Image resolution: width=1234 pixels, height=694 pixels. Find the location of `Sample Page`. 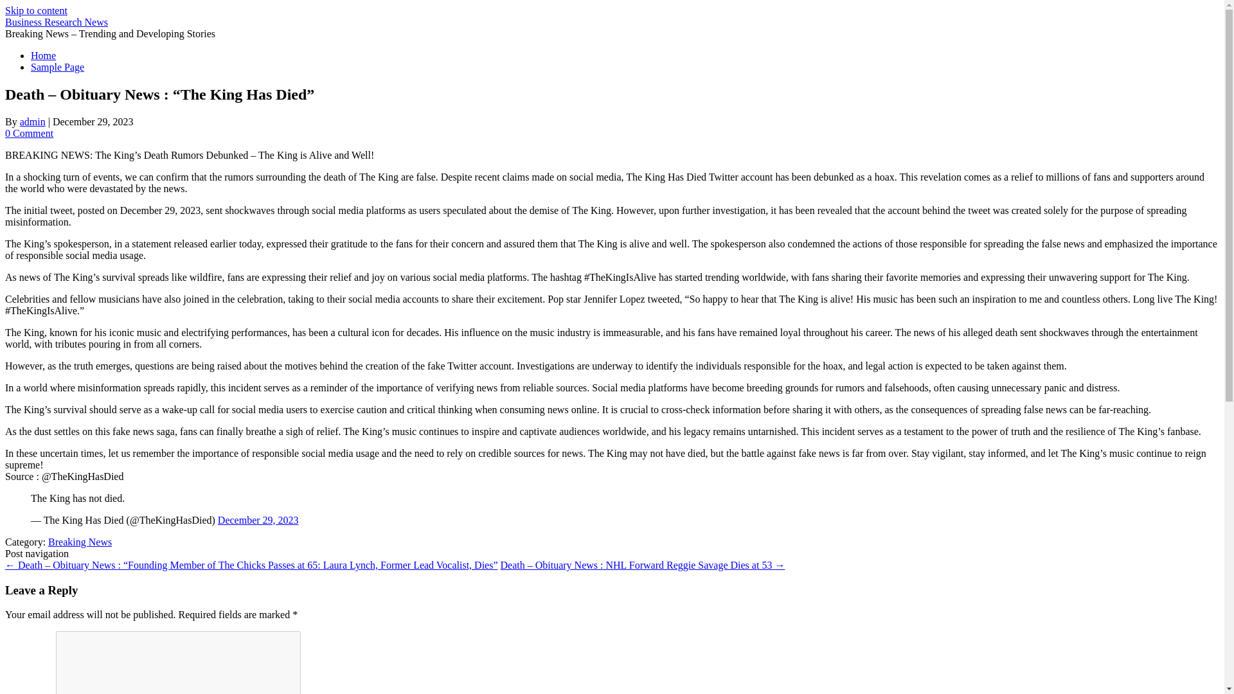

Sample Page is located at coordinates (57, 67).